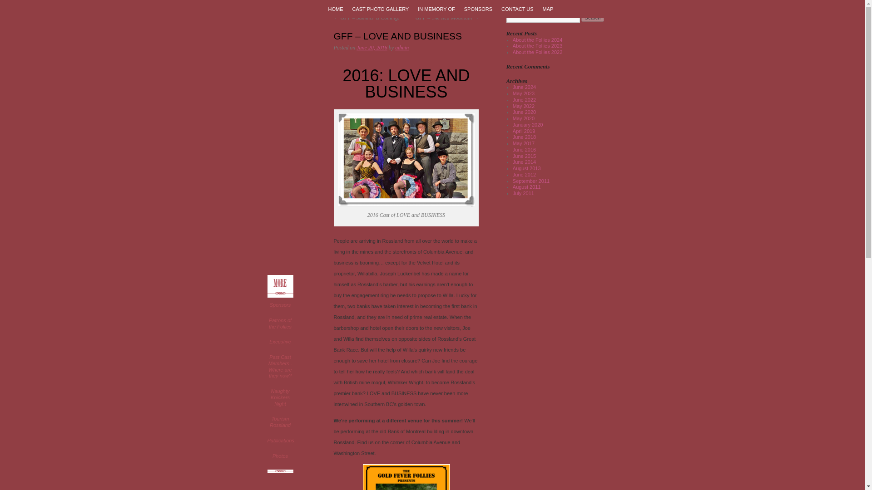  I want to click on Tourism Rossland, so click(280, 422).